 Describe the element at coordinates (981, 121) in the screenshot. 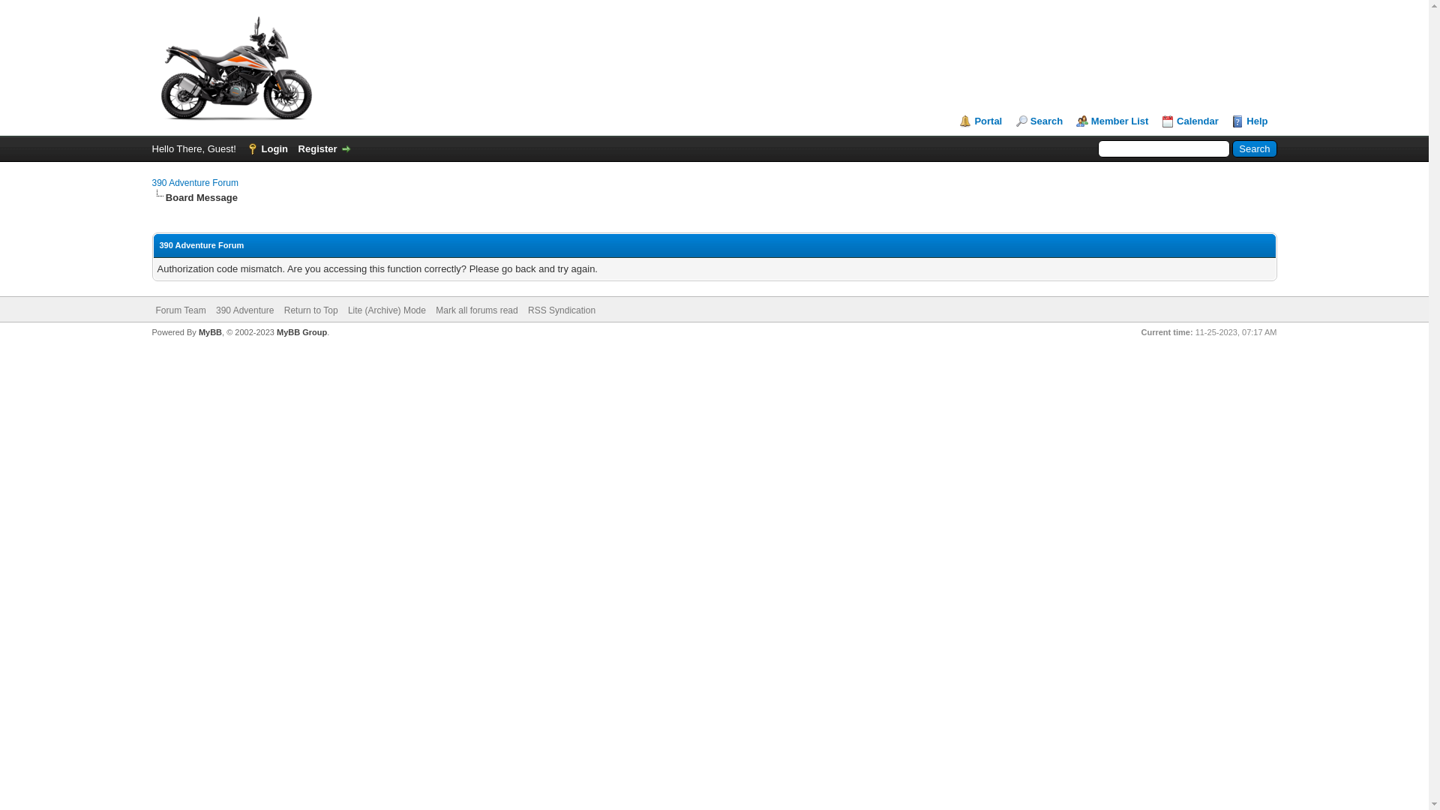

I see `Portal` at that location.